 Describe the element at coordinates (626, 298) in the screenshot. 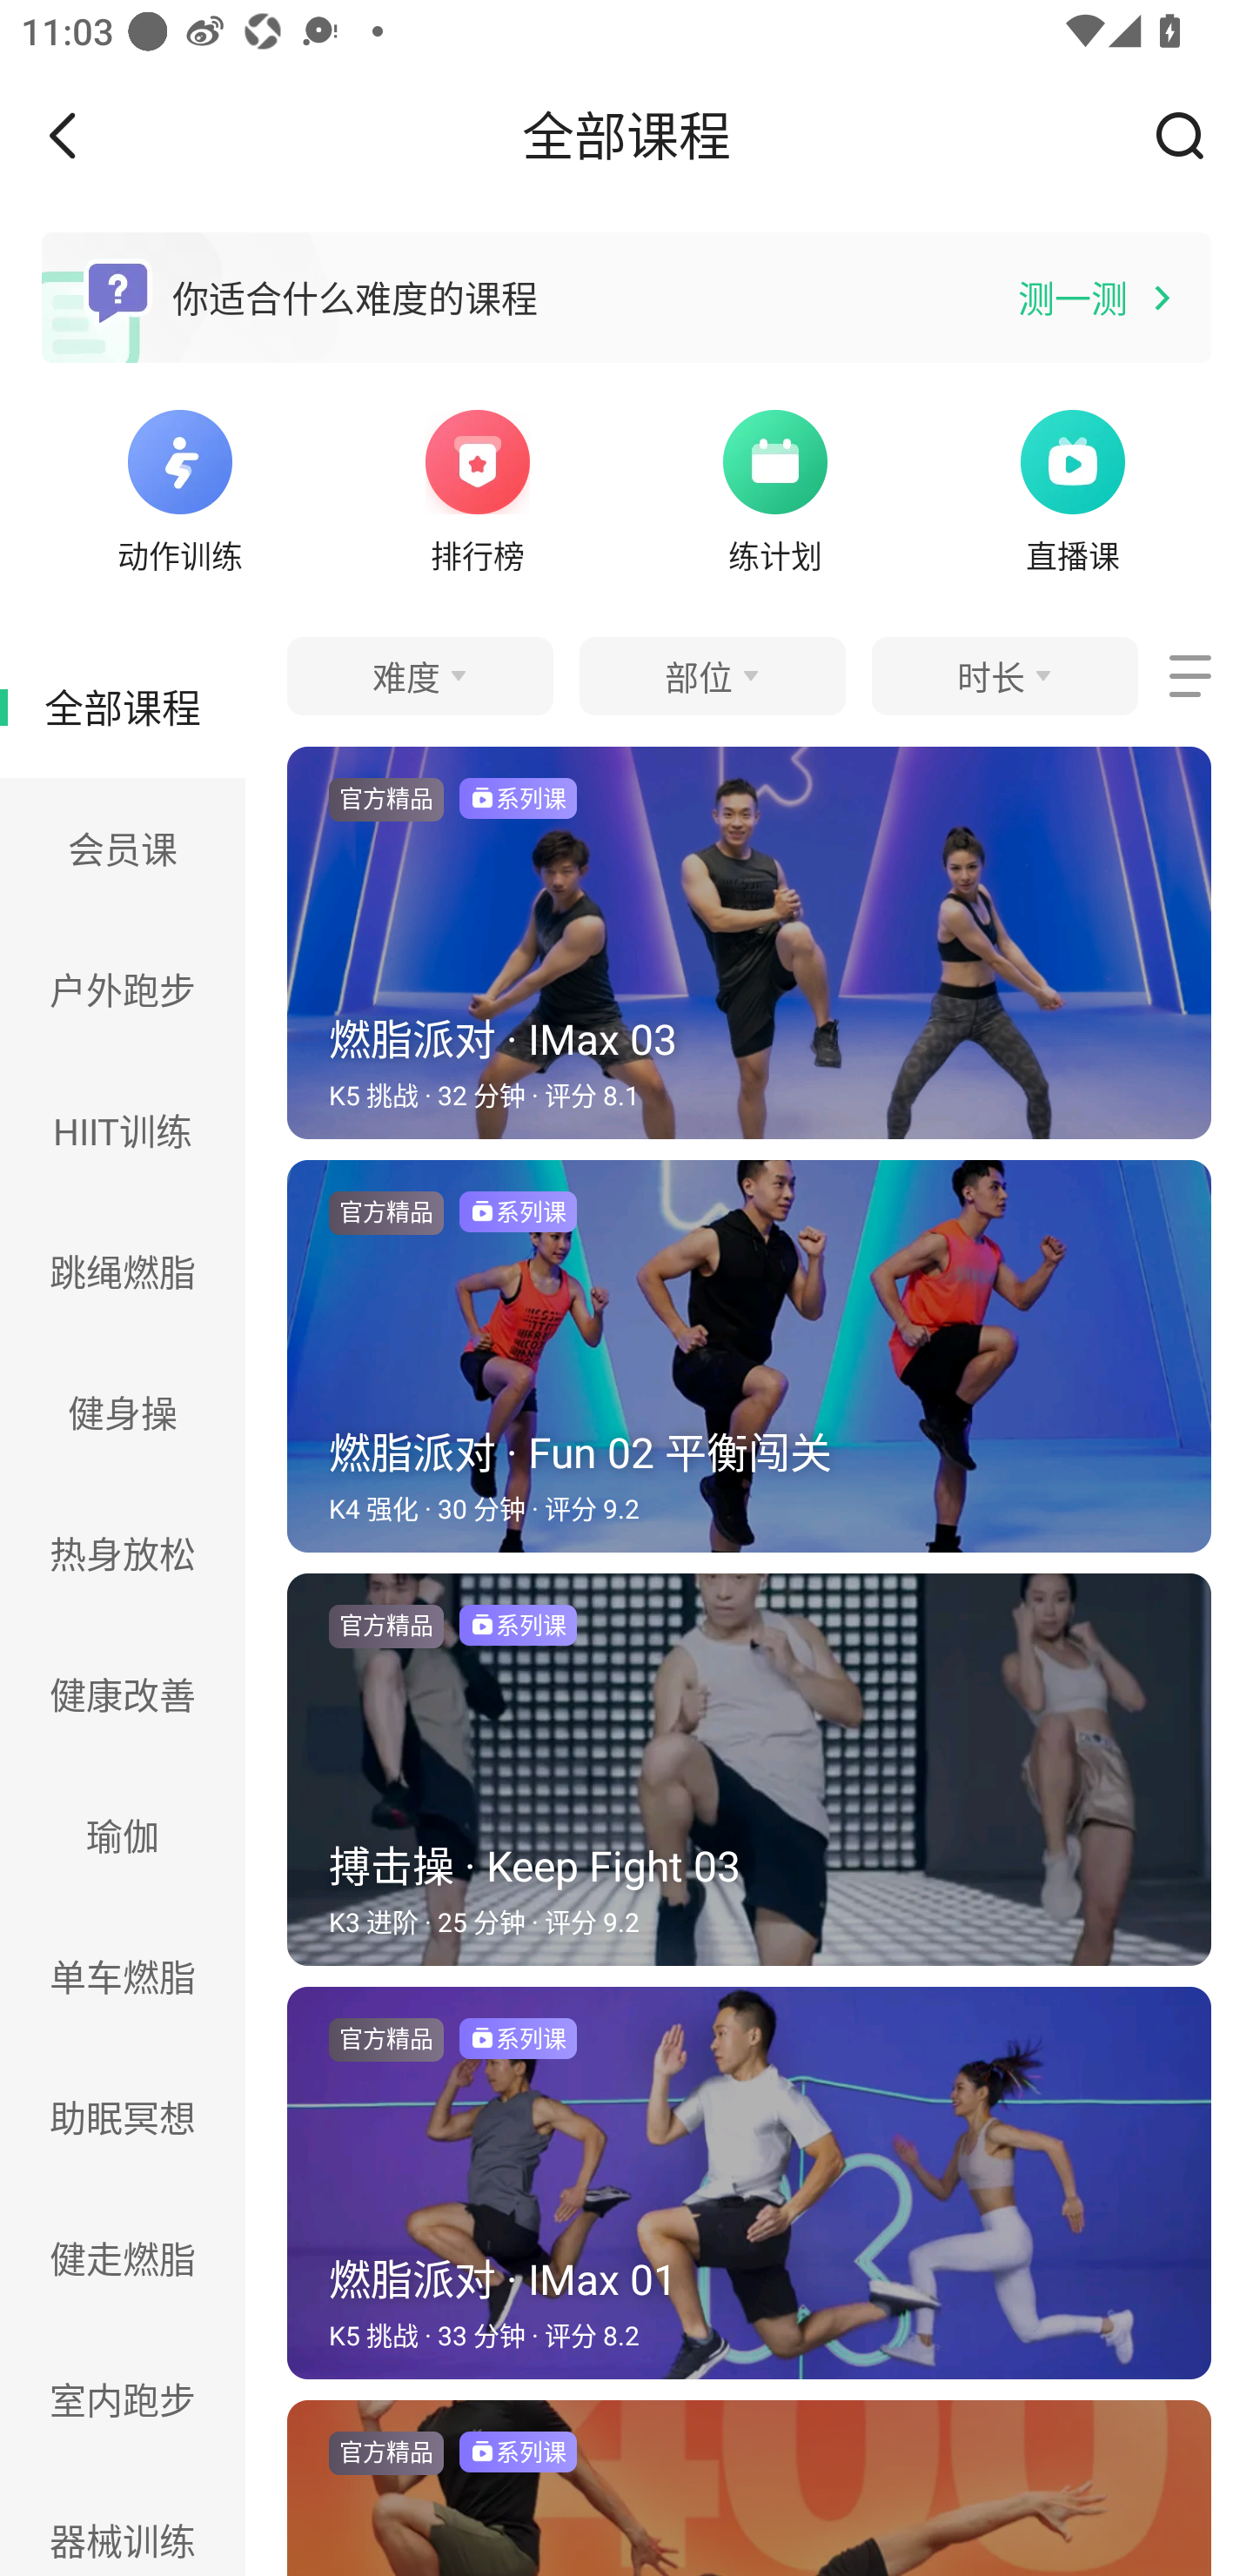

I see `你适合什么难度的课程 测一测` at that location.